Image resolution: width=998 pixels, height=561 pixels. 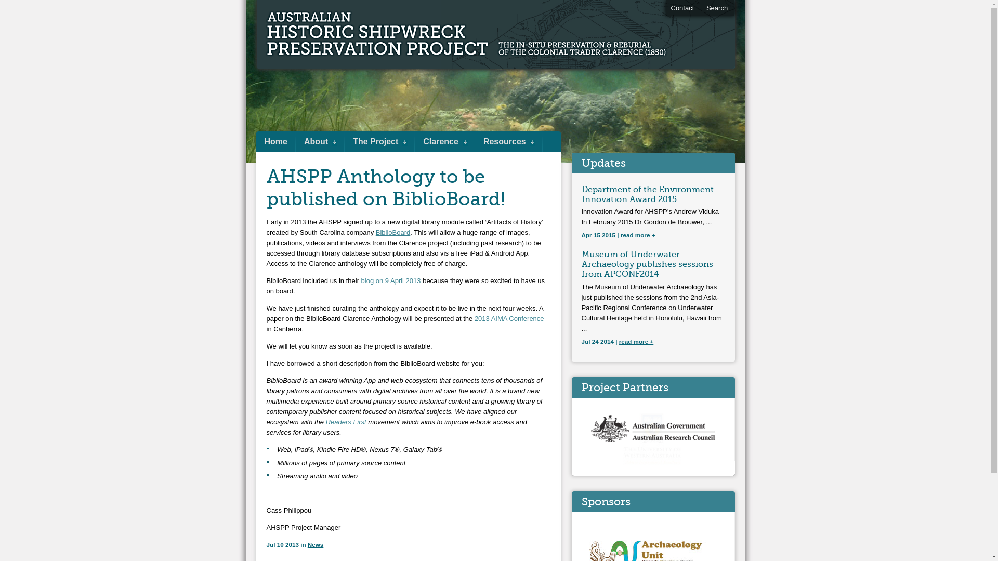 I want to click on Australian Government Australian Research Council, so click(x=653, y=446).